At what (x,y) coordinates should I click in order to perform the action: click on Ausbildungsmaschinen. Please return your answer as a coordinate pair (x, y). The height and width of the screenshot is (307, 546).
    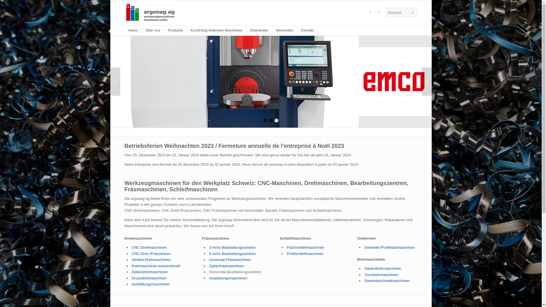
    Looking at the image, I should click on (228, 278).